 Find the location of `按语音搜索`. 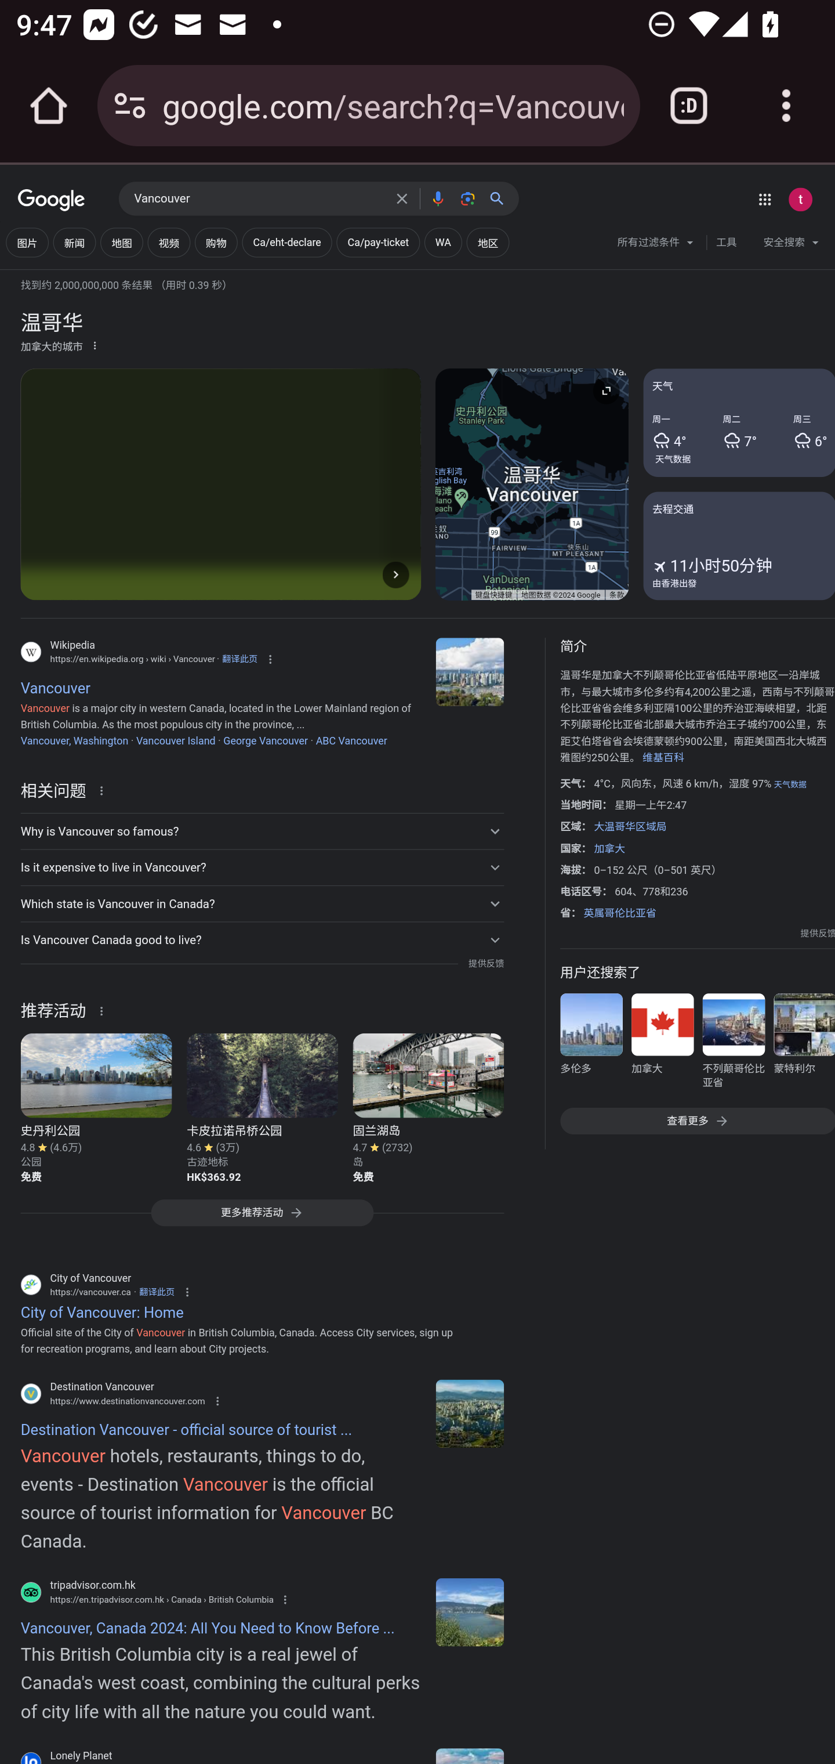

按语音搜索 is located at coordinates (437, 198).